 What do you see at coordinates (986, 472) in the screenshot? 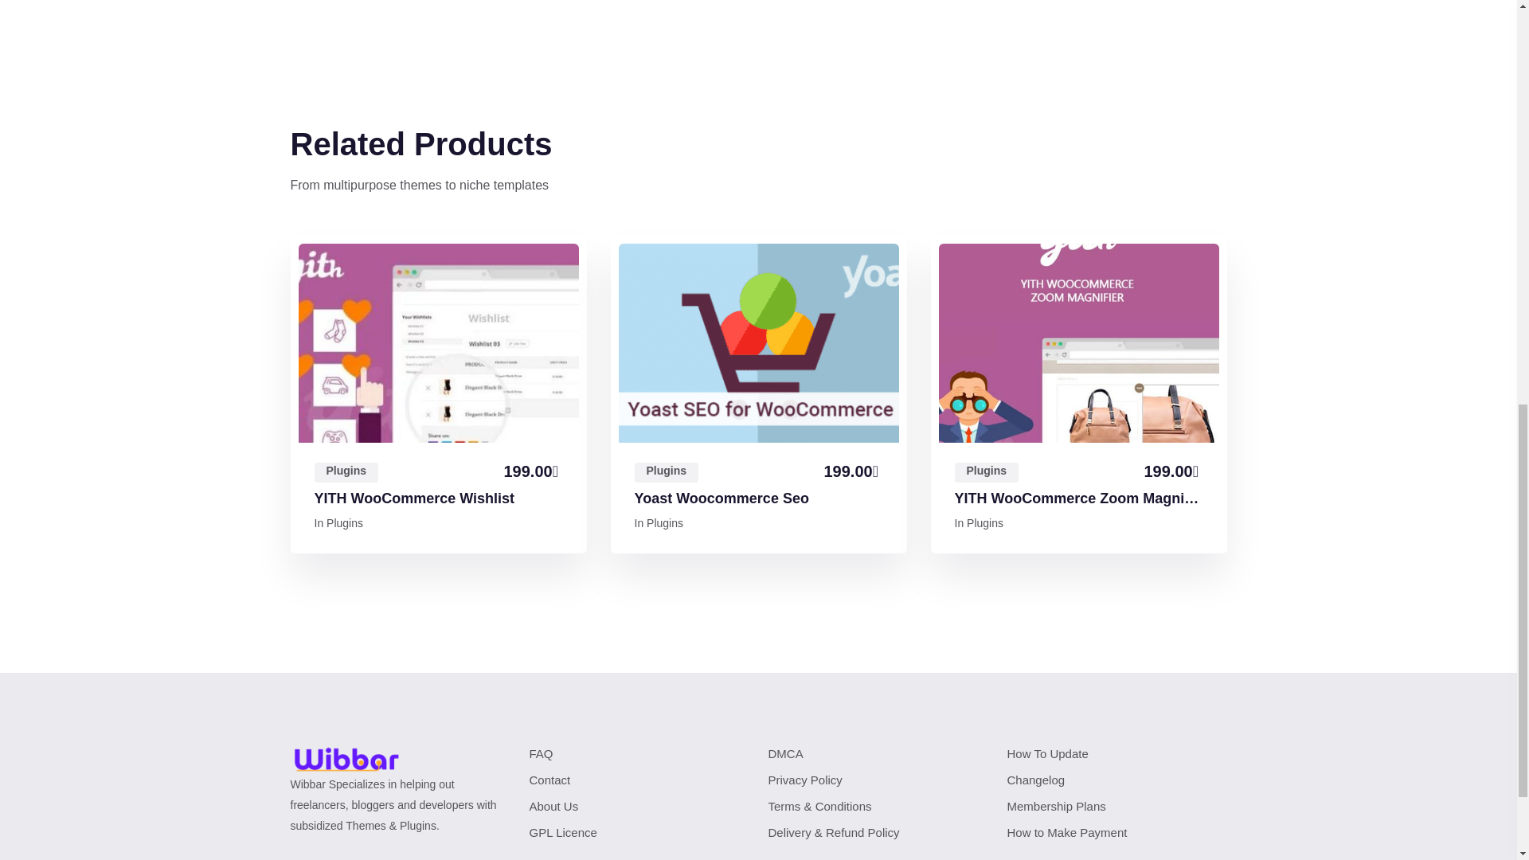
I see `Plugins` at bounding box center [986, 472].